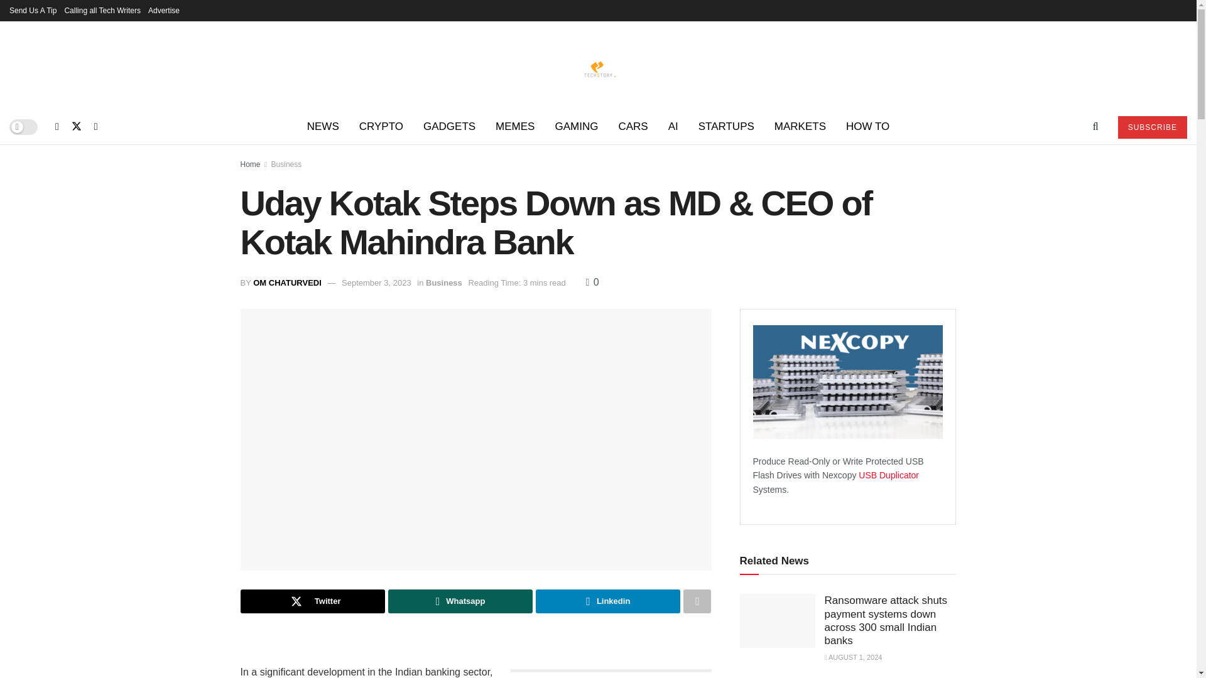  What do you see at coordinates (323, 127) in the screenshot?
I see `NEWS` at bounding box center [323, 127].